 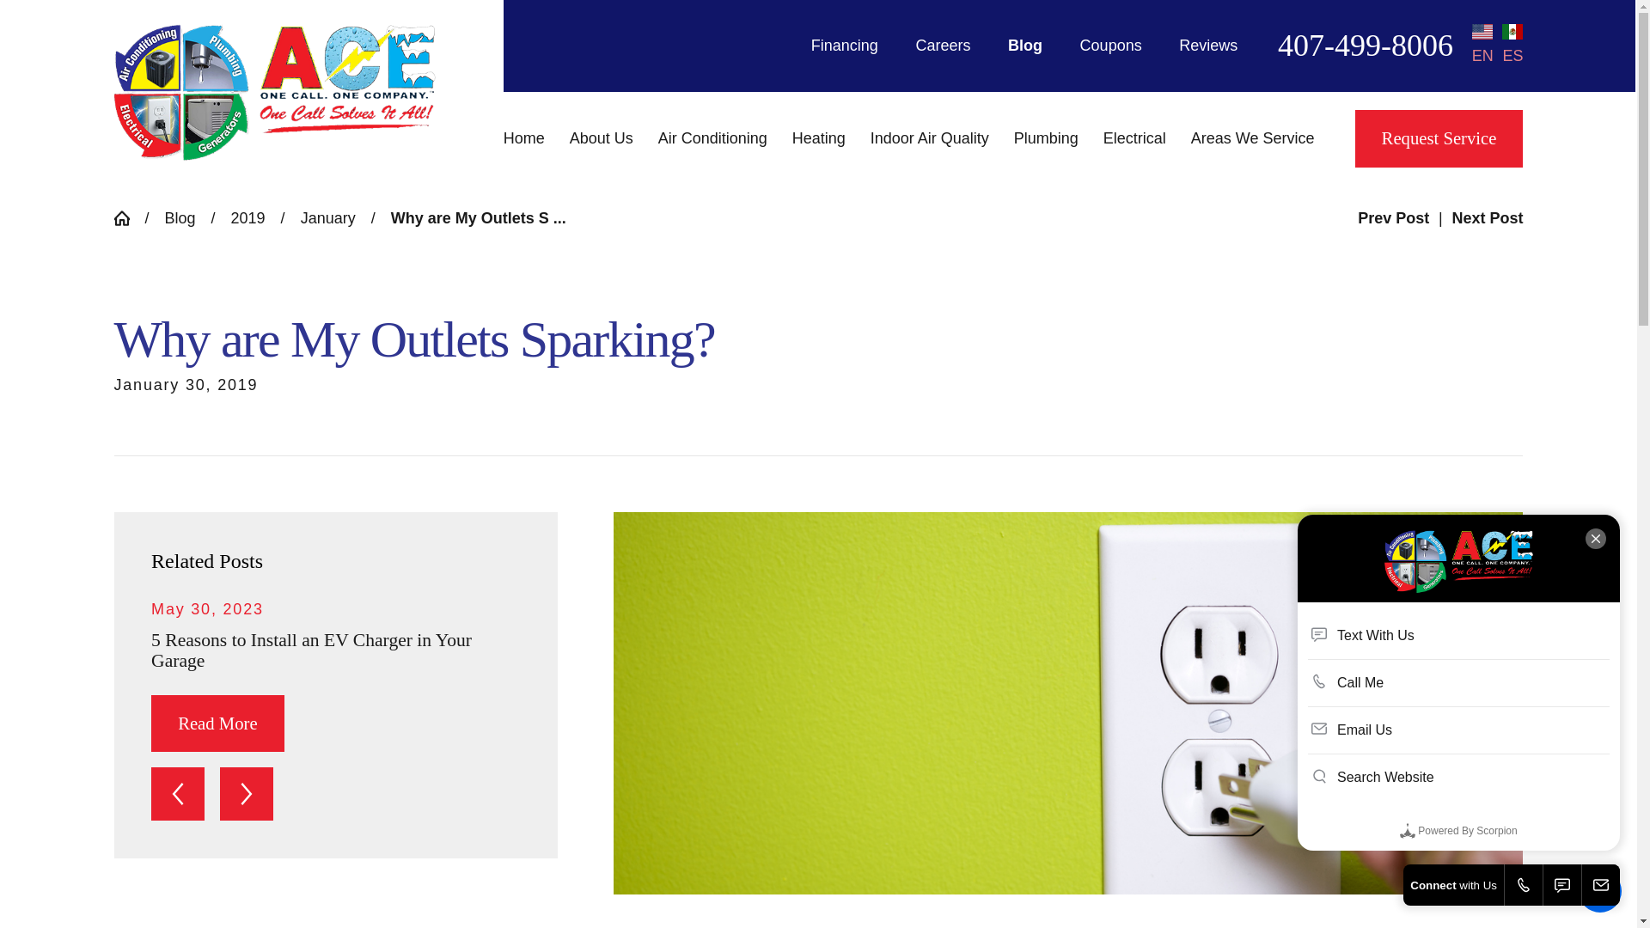 What do you see at coordinates (1365, 45) in the screenshot?
I see `407-499-8006` at bounding box center [1365, 45].